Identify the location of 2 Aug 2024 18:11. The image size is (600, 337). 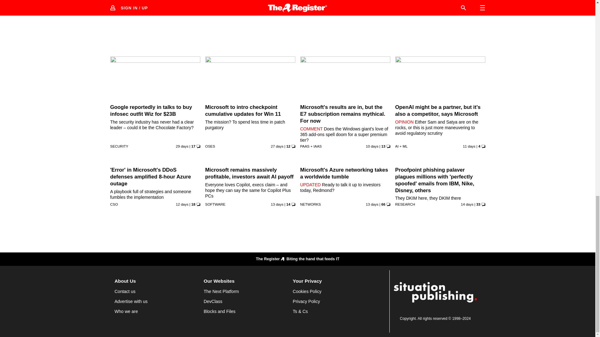
(372, 146).